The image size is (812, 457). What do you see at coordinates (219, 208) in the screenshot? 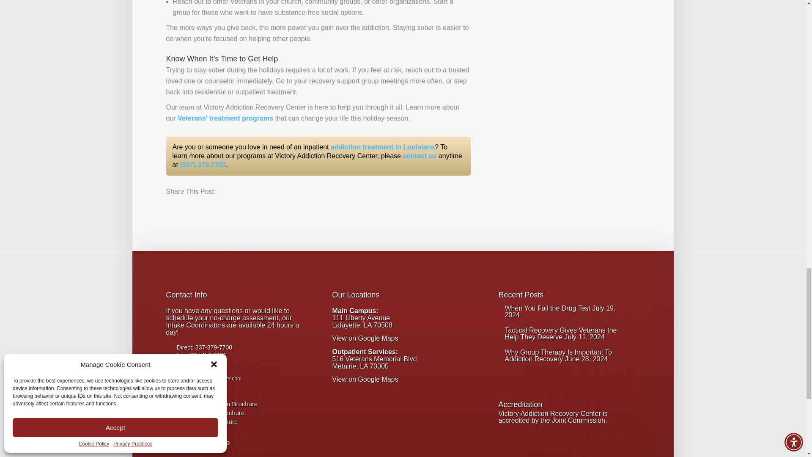
I see `Share on Linkedin` at bounding box center [219, 208].